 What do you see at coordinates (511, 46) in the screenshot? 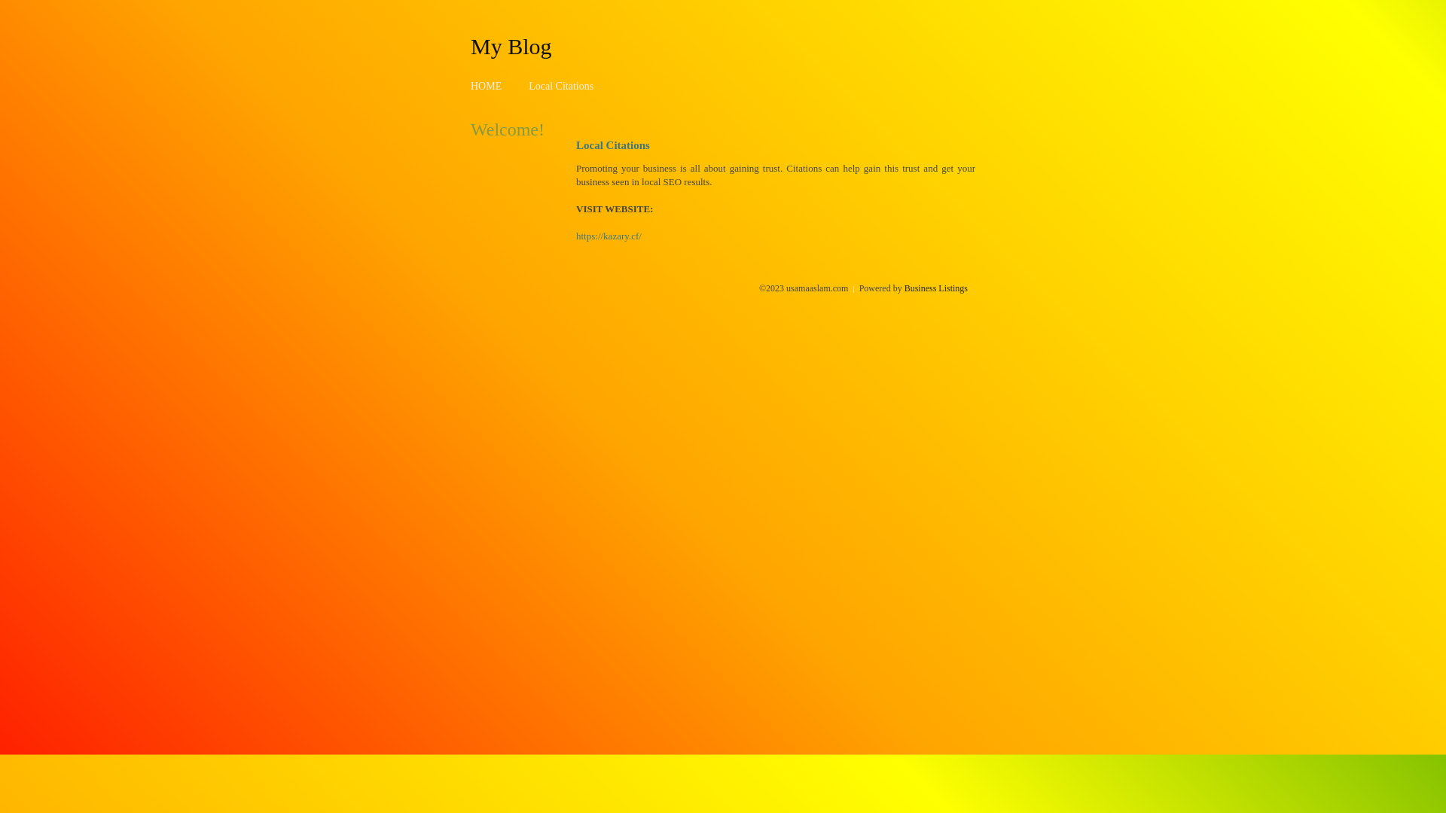
I see `My Blog` at bounding box center [511, 46].